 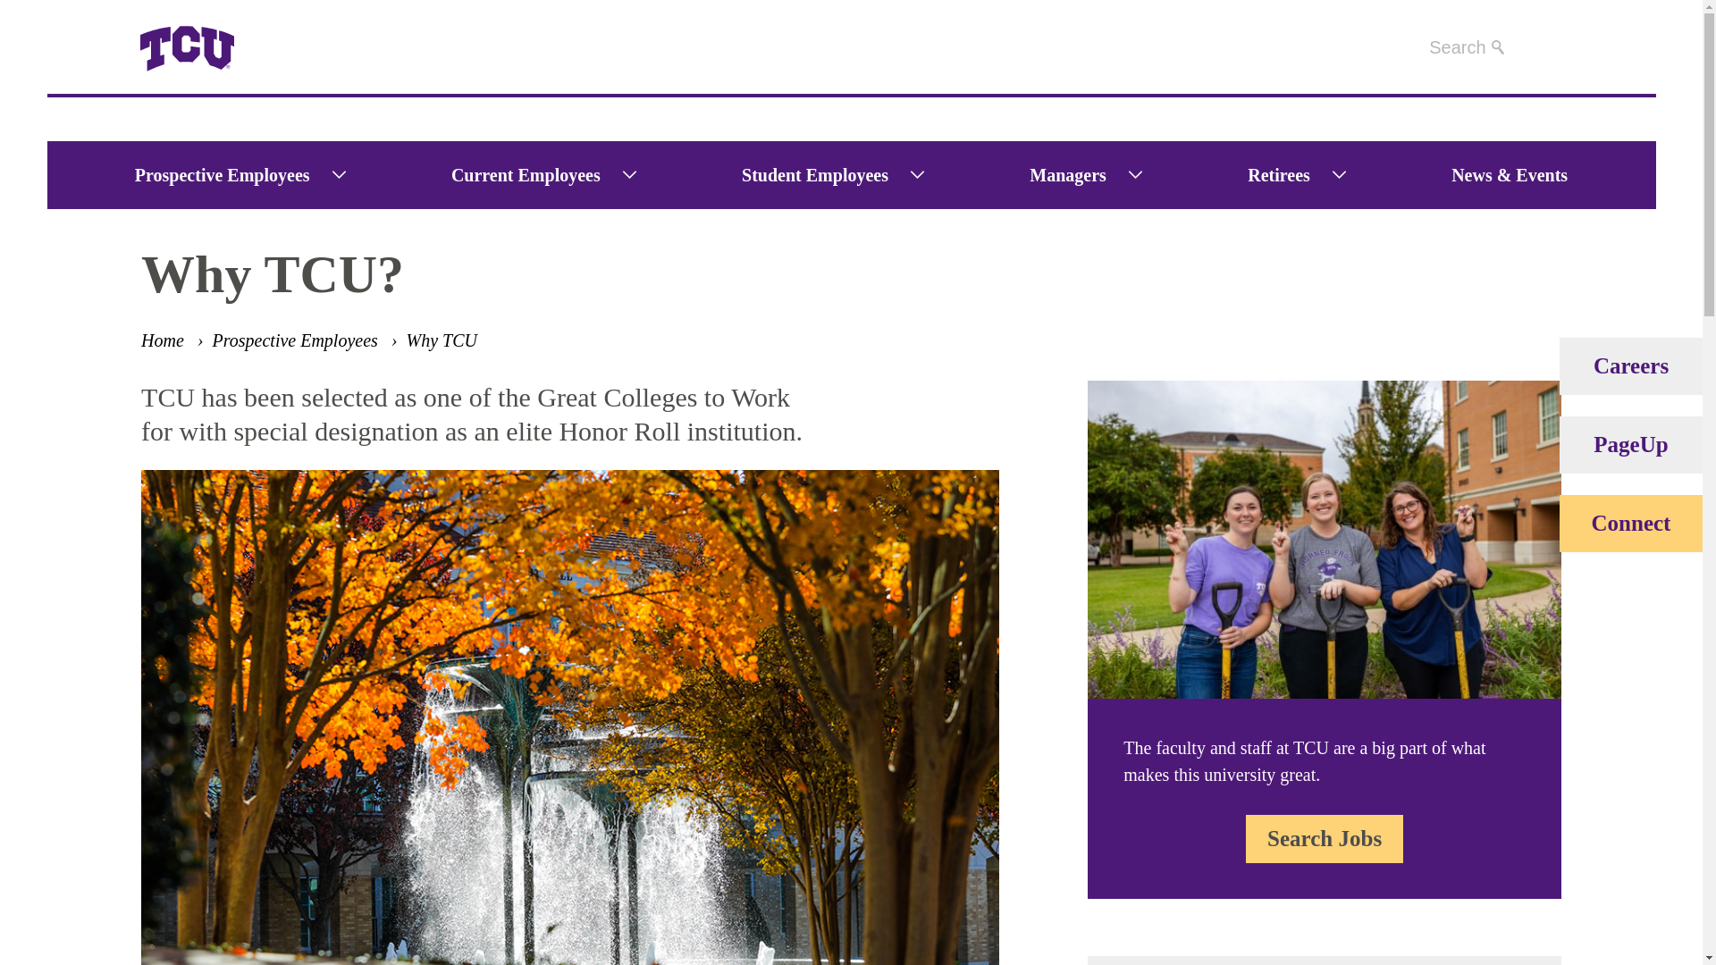 What do you see at coordinates (515, 175) in the screenshot?
I see `Current Employees` at bounding box center [515, 175].